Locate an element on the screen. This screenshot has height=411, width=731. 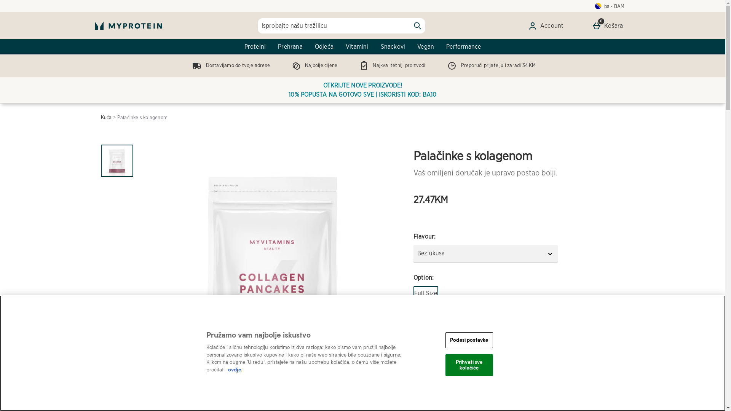
Najbolje cijene is located at coordinates (313, 65).